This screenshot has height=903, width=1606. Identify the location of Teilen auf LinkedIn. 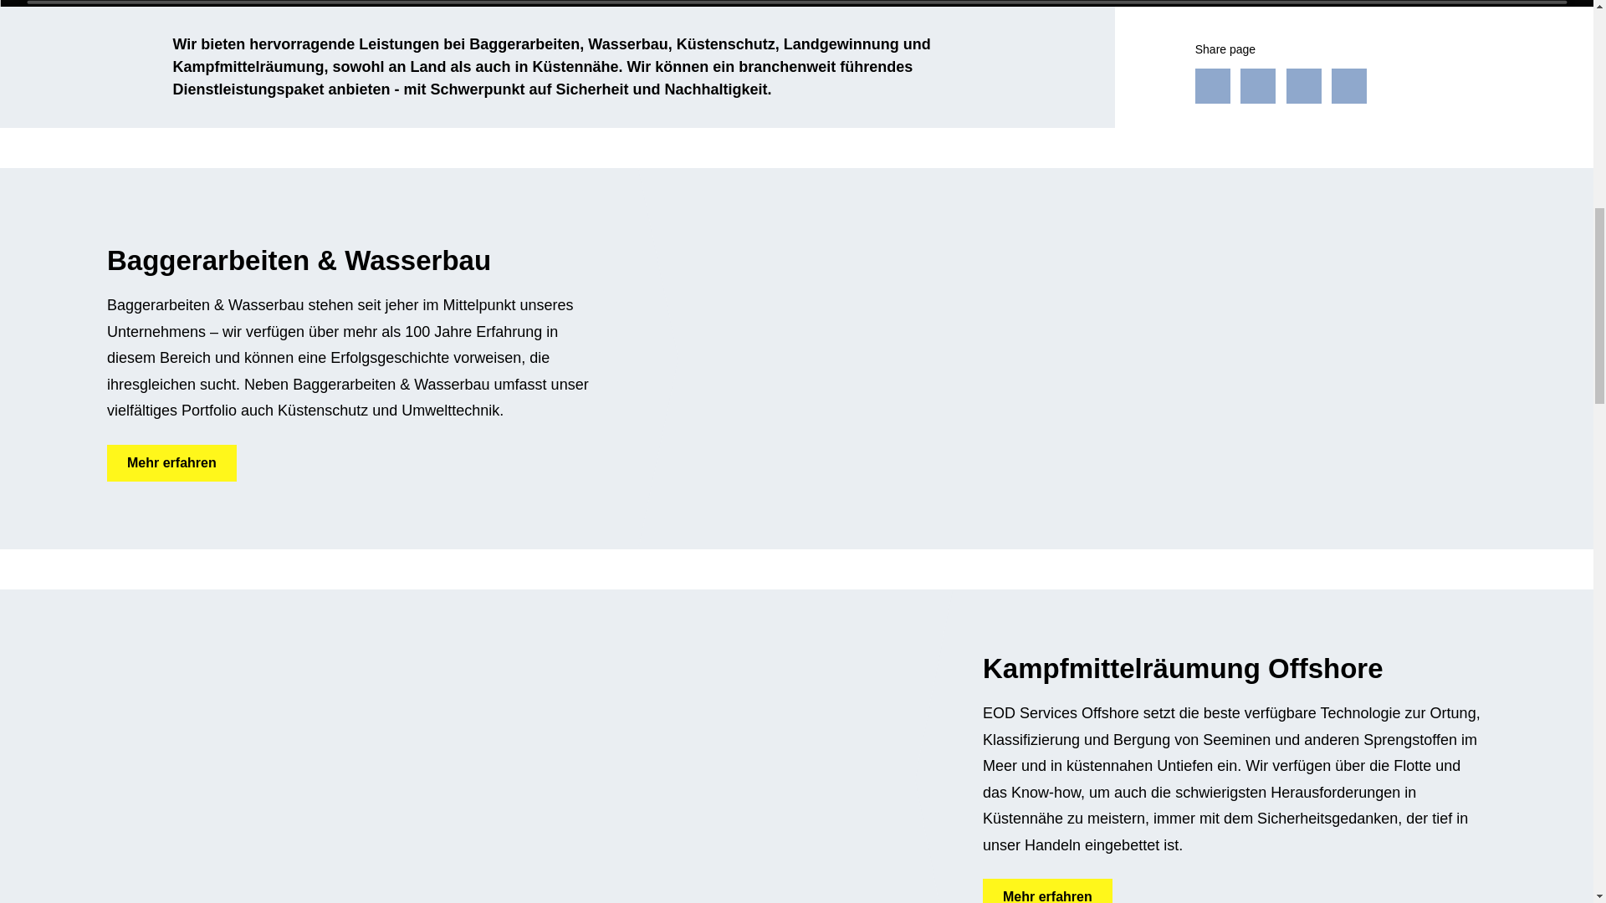
(1303, 86).